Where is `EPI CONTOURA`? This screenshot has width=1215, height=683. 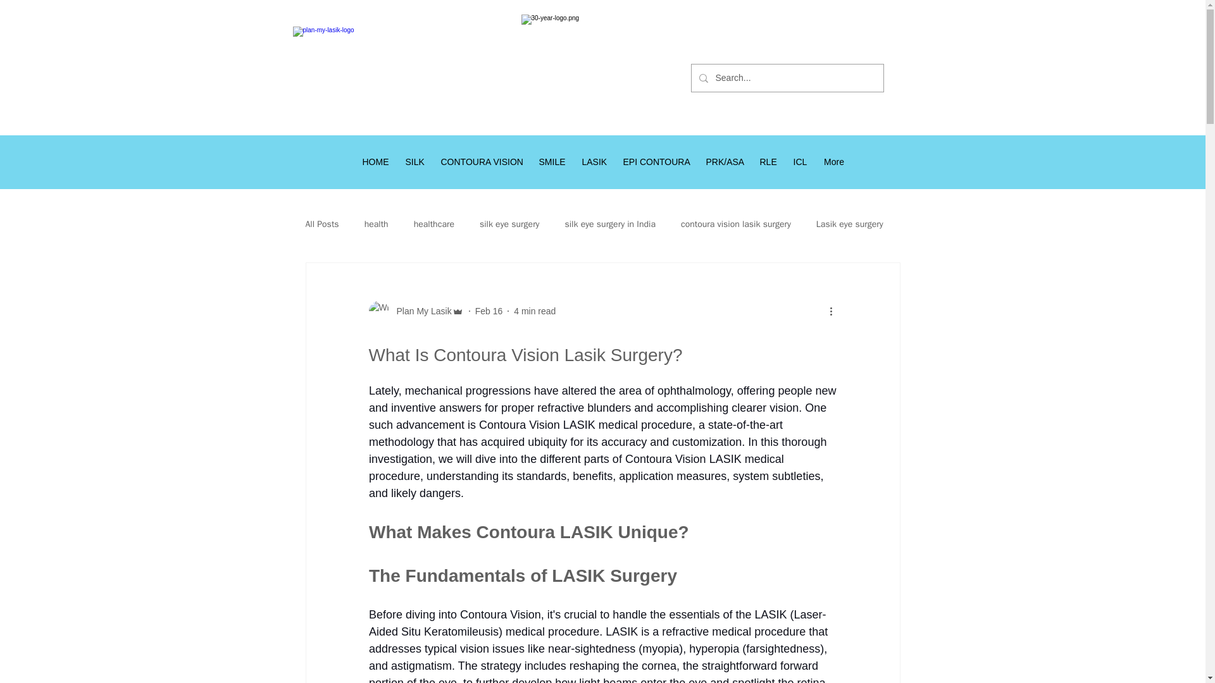
EPI CONTOURA is located at coordinates (656, 162).